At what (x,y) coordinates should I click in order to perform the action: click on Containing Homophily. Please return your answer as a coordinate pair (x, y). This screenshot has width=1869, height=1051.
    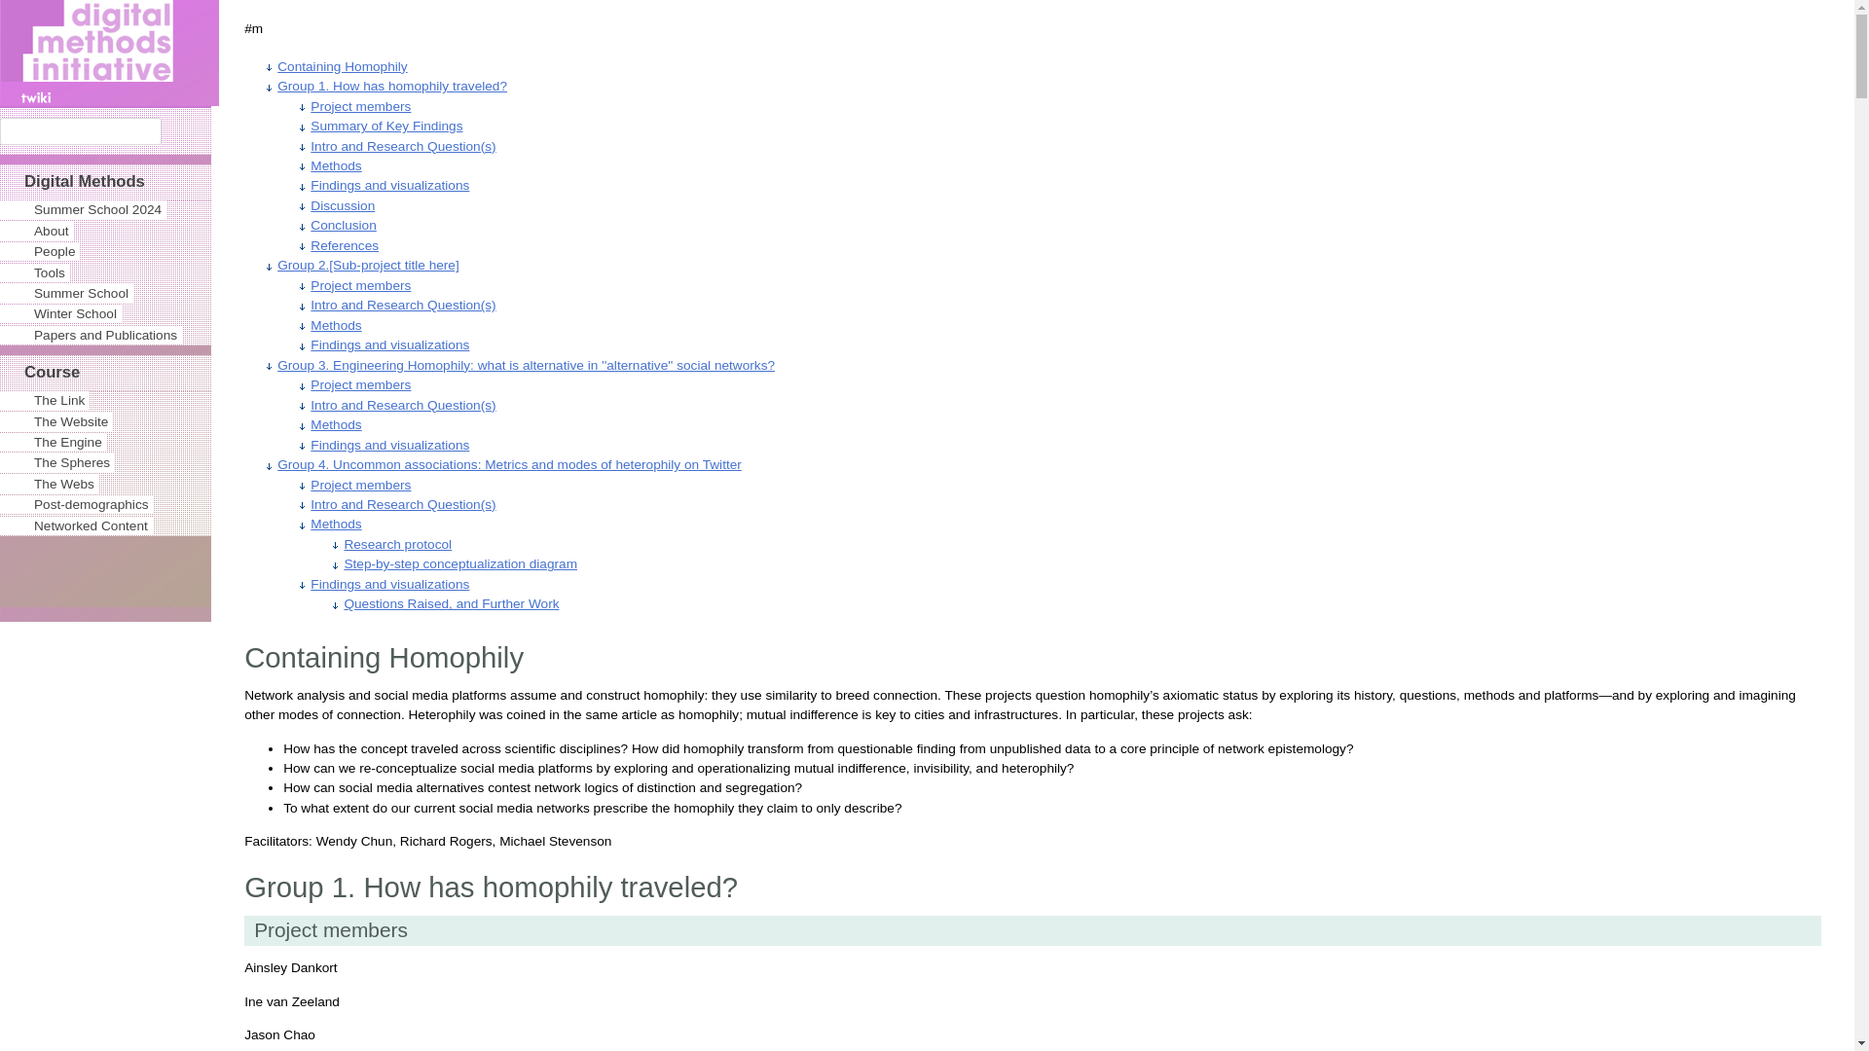
    Looking at the image, I should click on (342, 66).